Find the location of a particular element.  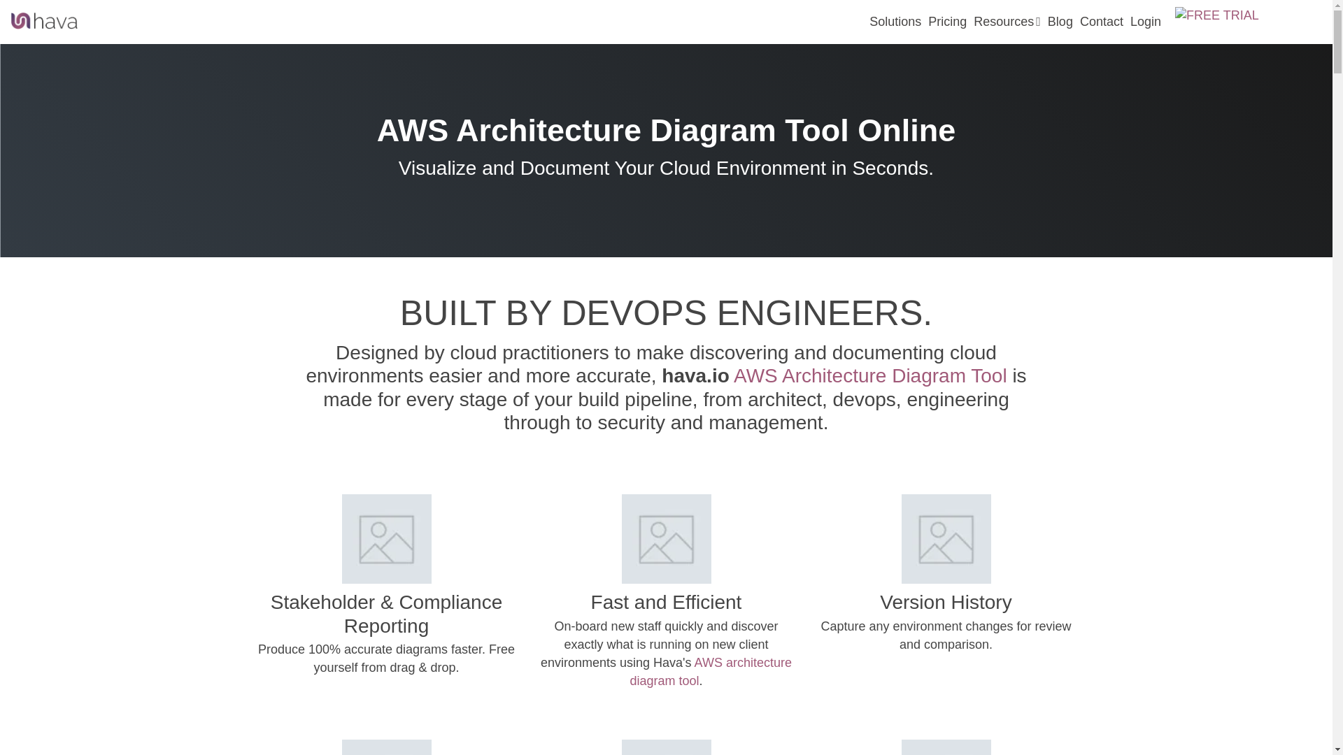

AWS Architecture Diagram Tool is located at coordinates (870, 375).